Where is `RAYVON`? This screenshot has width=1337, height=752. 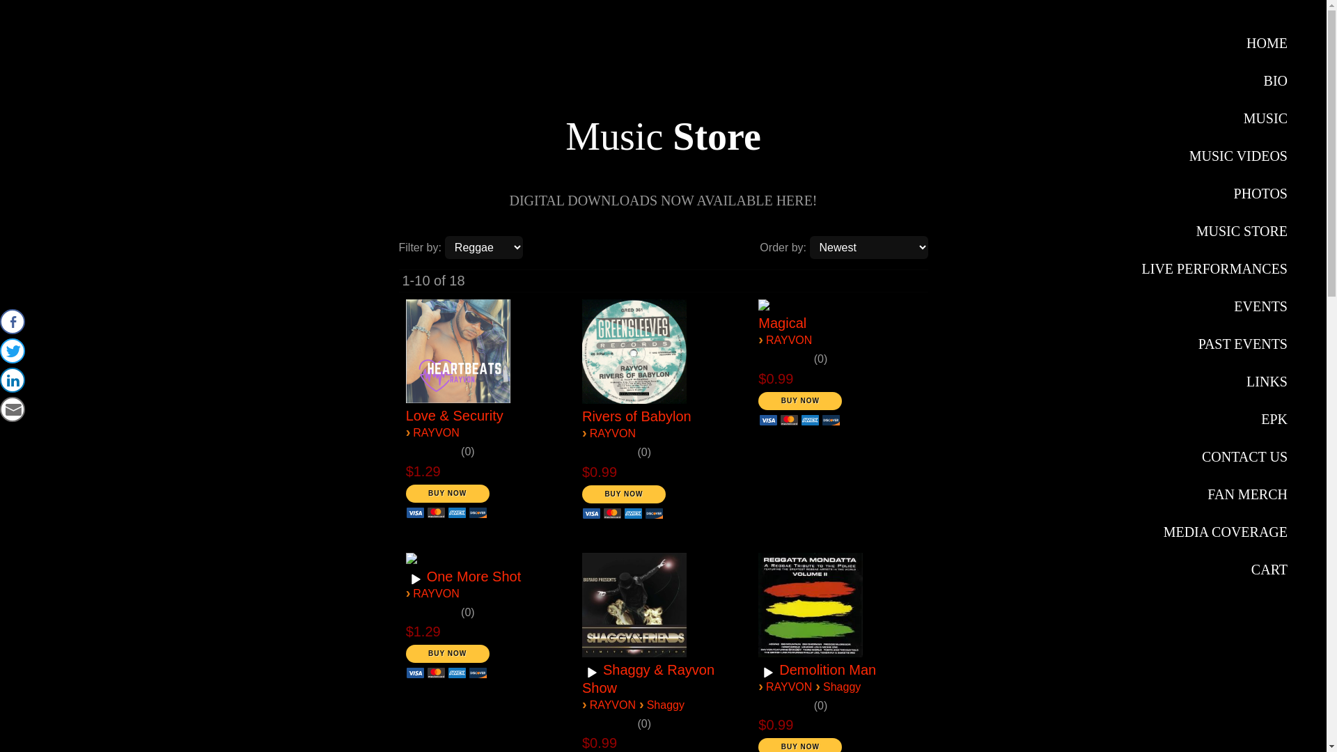
RAYVON is located at coordinates (79, 39).